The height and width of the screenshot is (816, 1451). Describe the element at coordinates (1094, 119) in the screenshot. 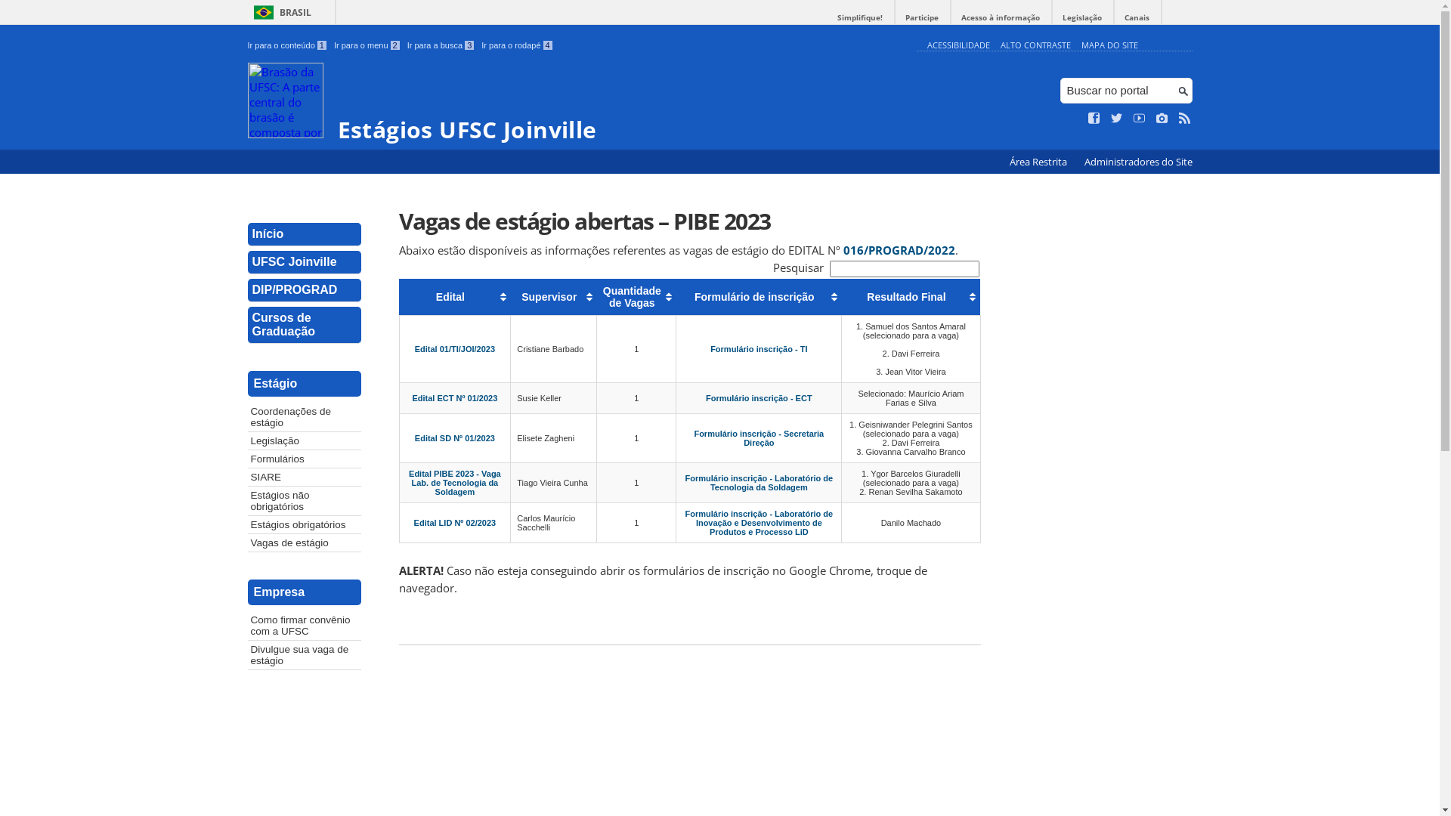

I see `Curta no Facebook` at that location.